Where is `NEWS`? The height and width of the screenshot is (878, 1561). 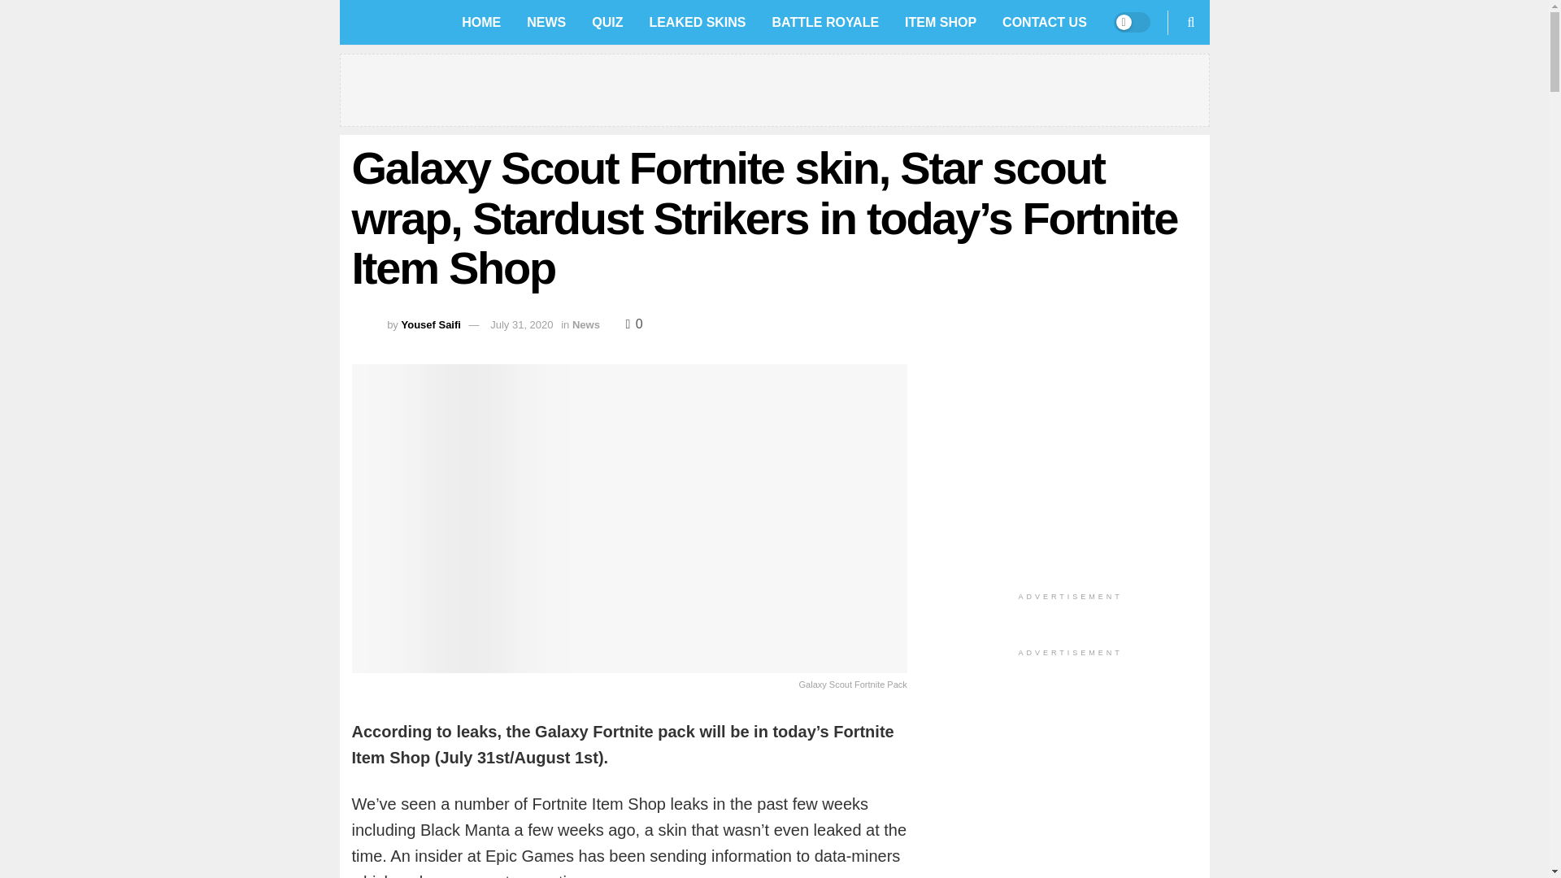
NEWS is located at coordinates (546, 23).